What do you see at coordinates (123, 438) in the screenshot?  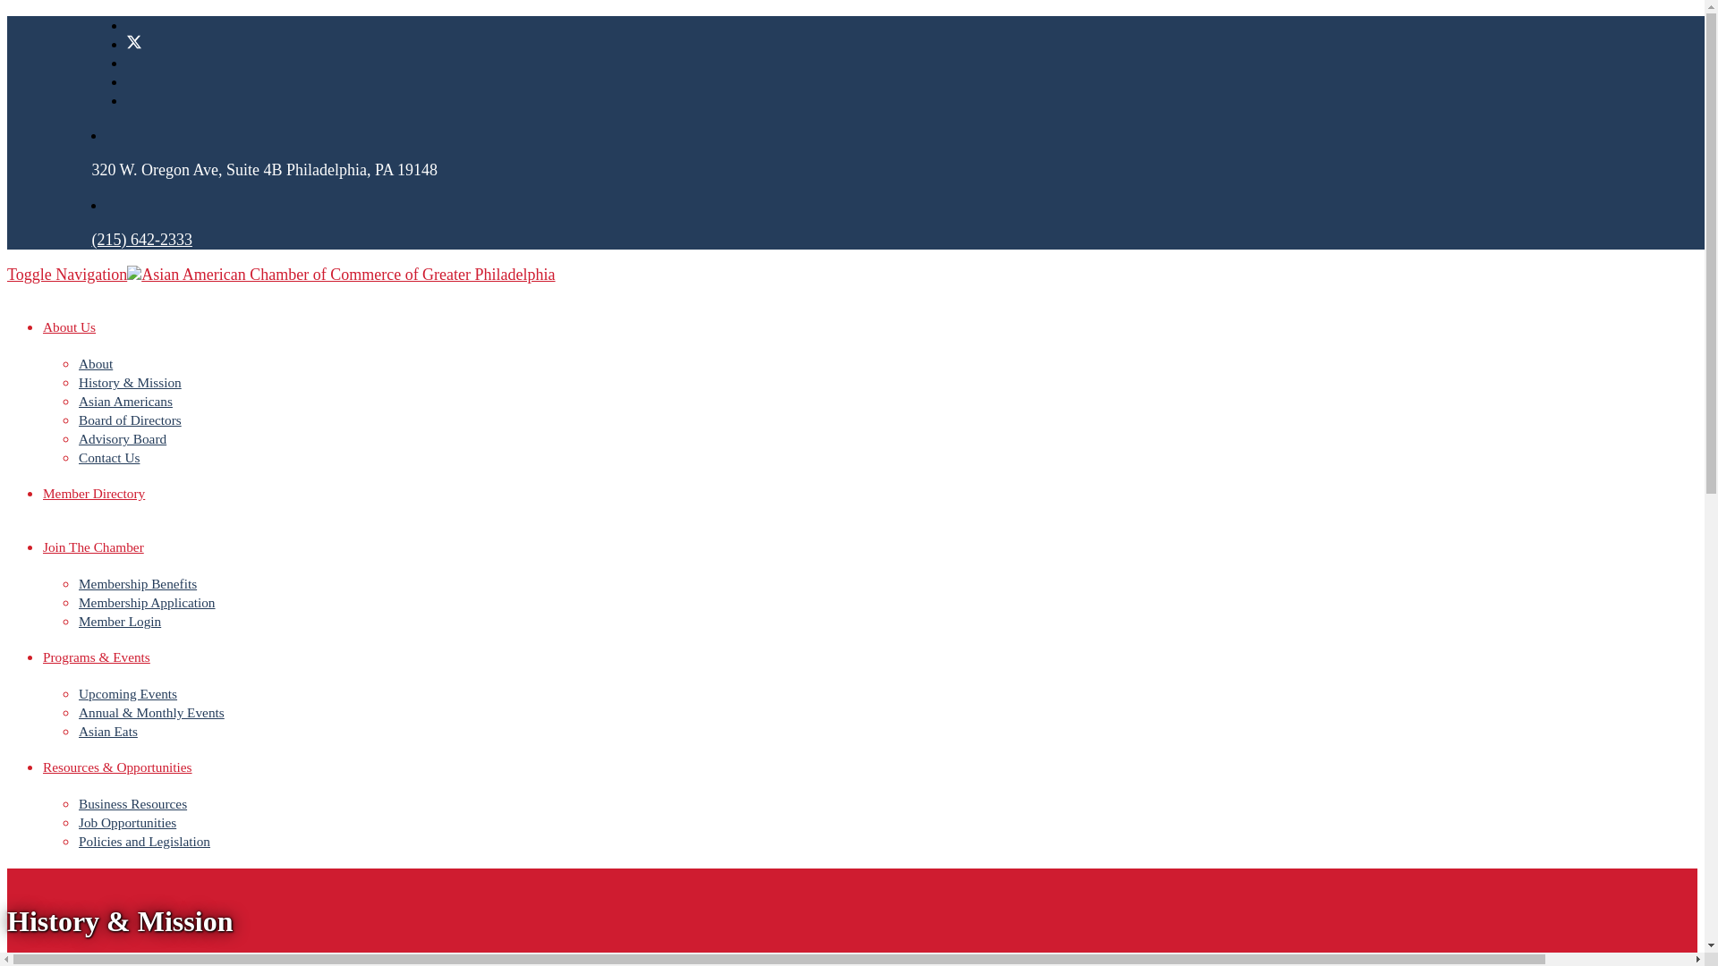 I see `Advisory Board` at bounding box center [123, 438].